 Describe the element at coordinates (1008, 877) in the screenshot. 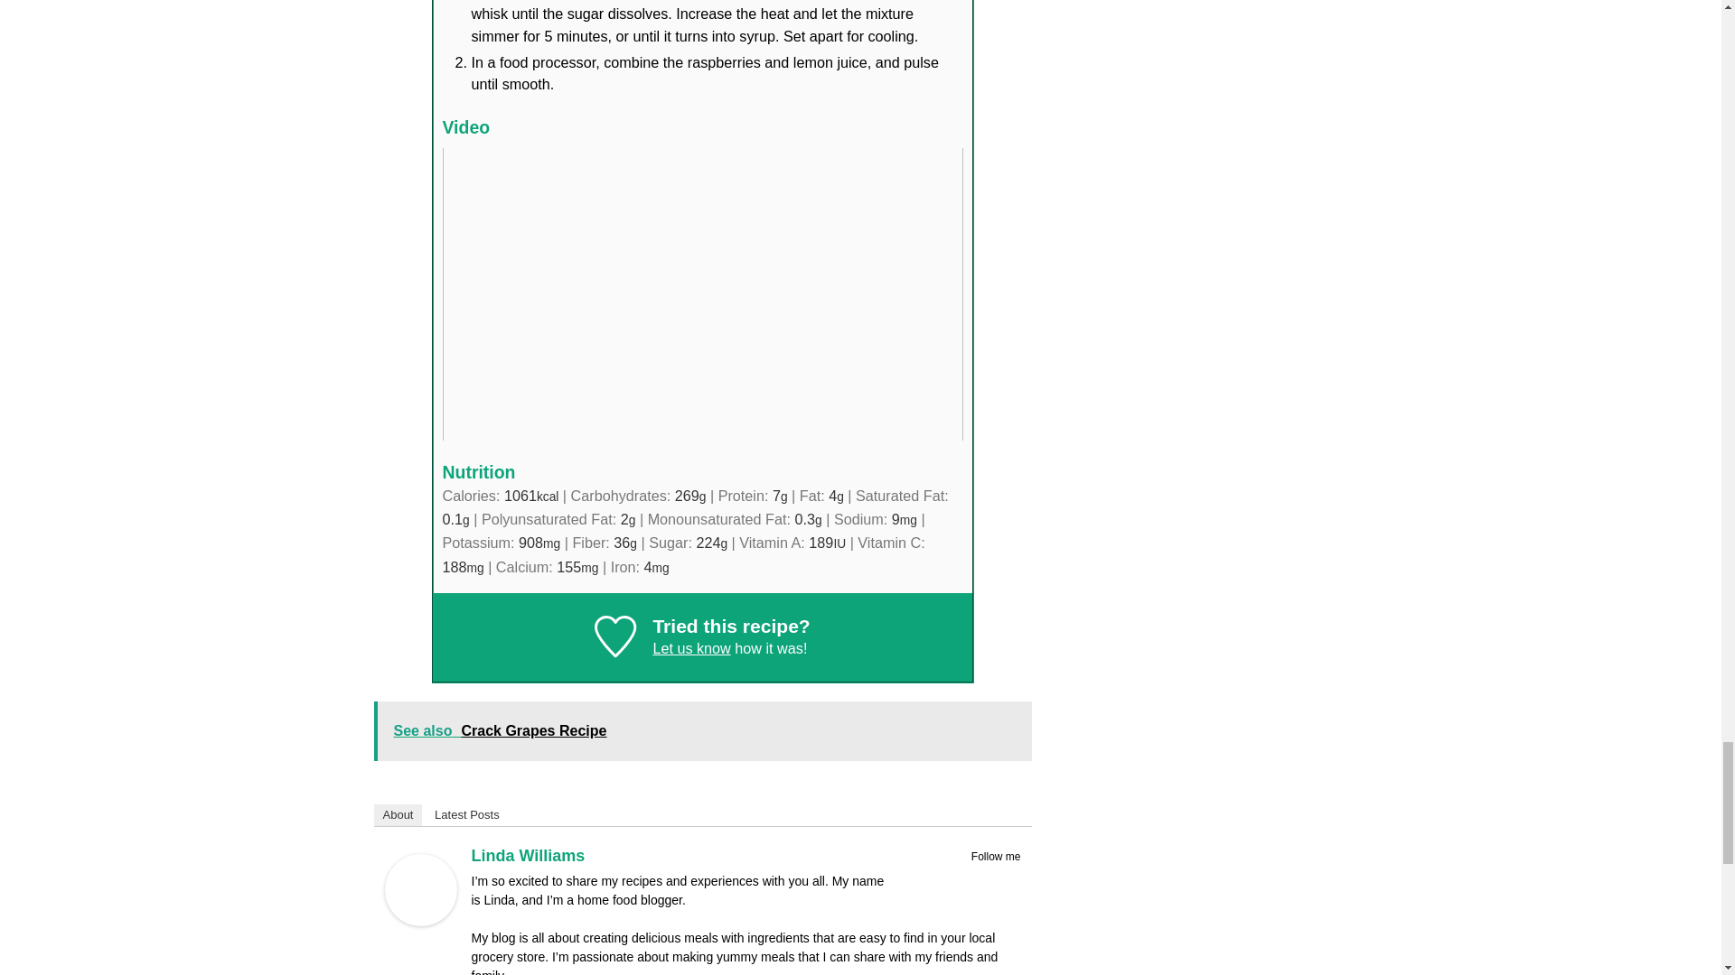

I see `YouTube` at that location.